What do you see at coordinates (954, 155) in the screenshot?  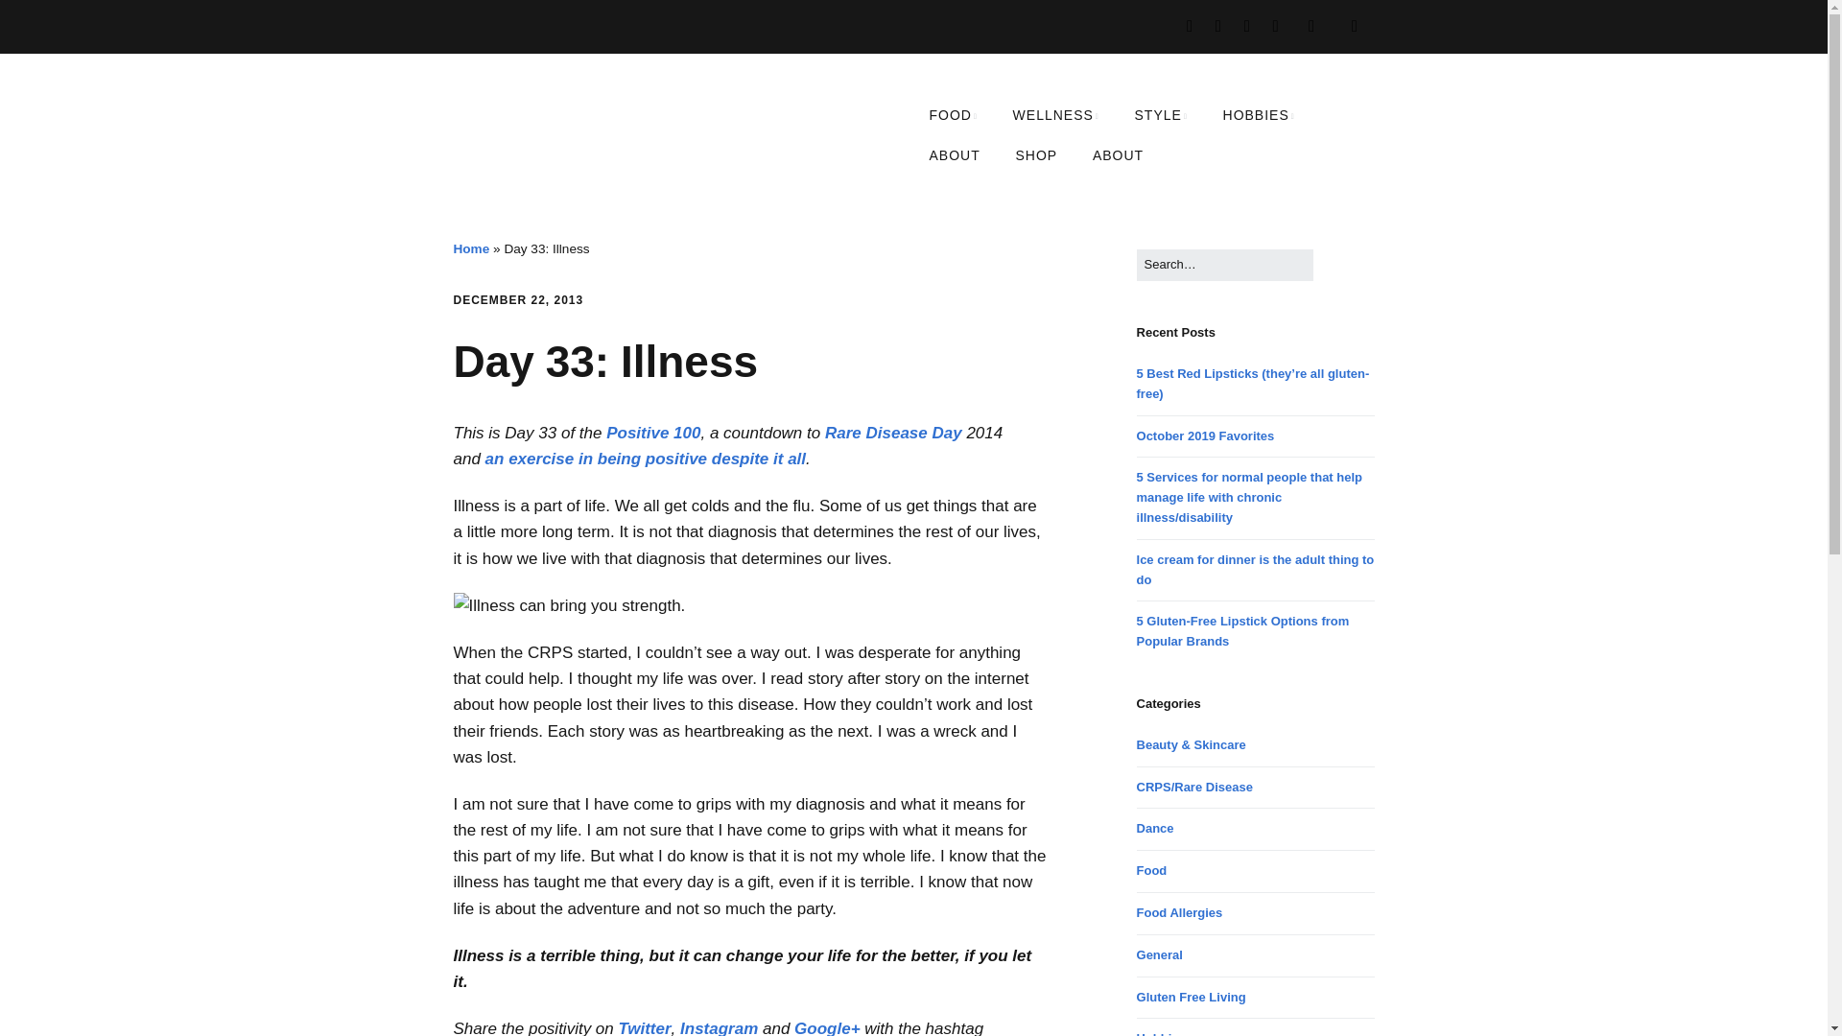 I see `ABOUT` at bounding box center [954, 155].